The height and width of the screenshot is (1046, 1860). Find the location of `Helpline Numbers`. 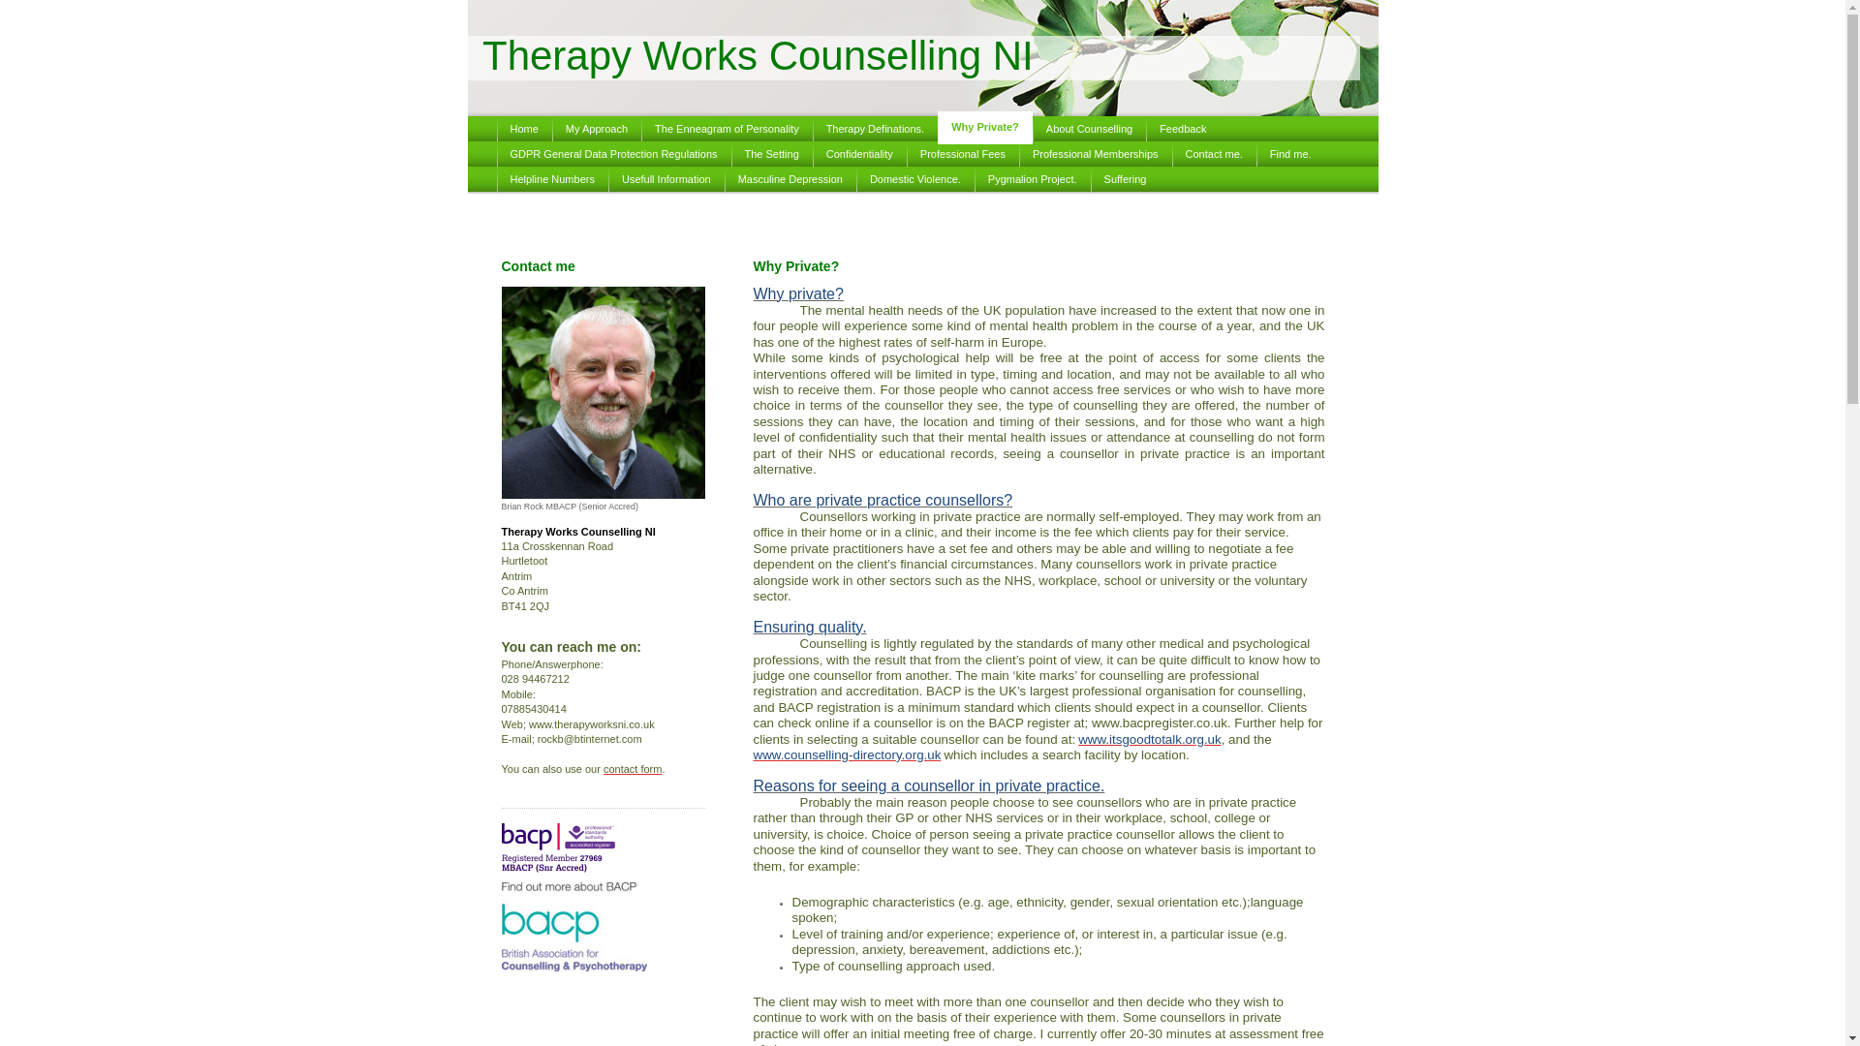

Helpline Numbers is located at coordinates (552, 178).